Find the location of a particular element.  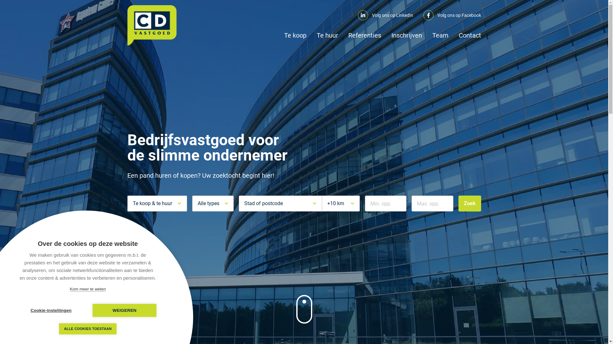

Menu overslaan en naar de inhoud gaan is located at coordinates (0, 0).